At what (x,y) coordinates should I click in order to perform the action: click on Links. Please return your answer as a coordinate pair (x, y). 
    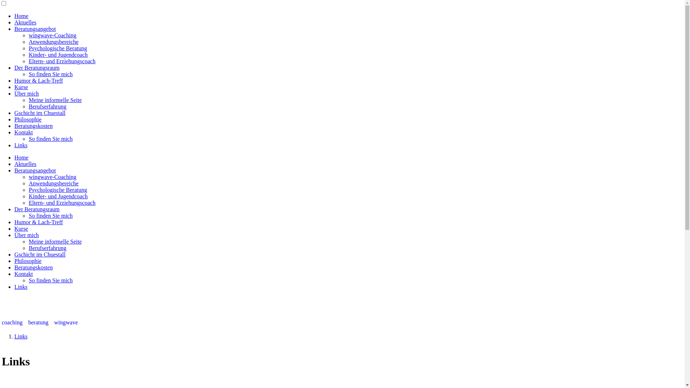
    Looking at the image, I should click on (21, 287).